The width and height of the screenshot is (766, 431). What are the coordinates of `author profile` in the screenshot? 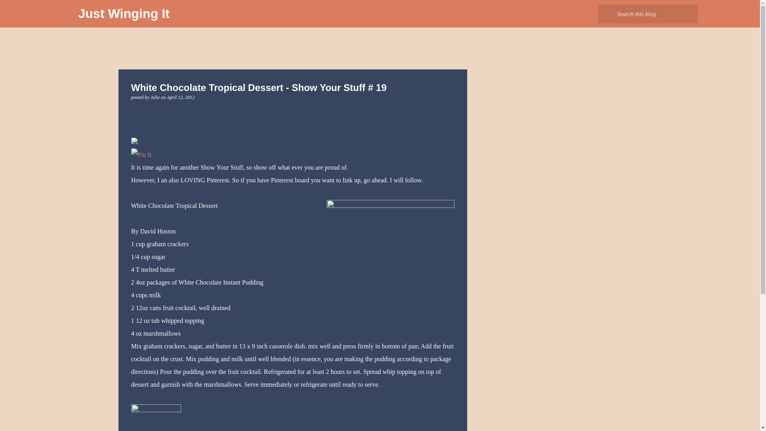 It's located at (156, 97).